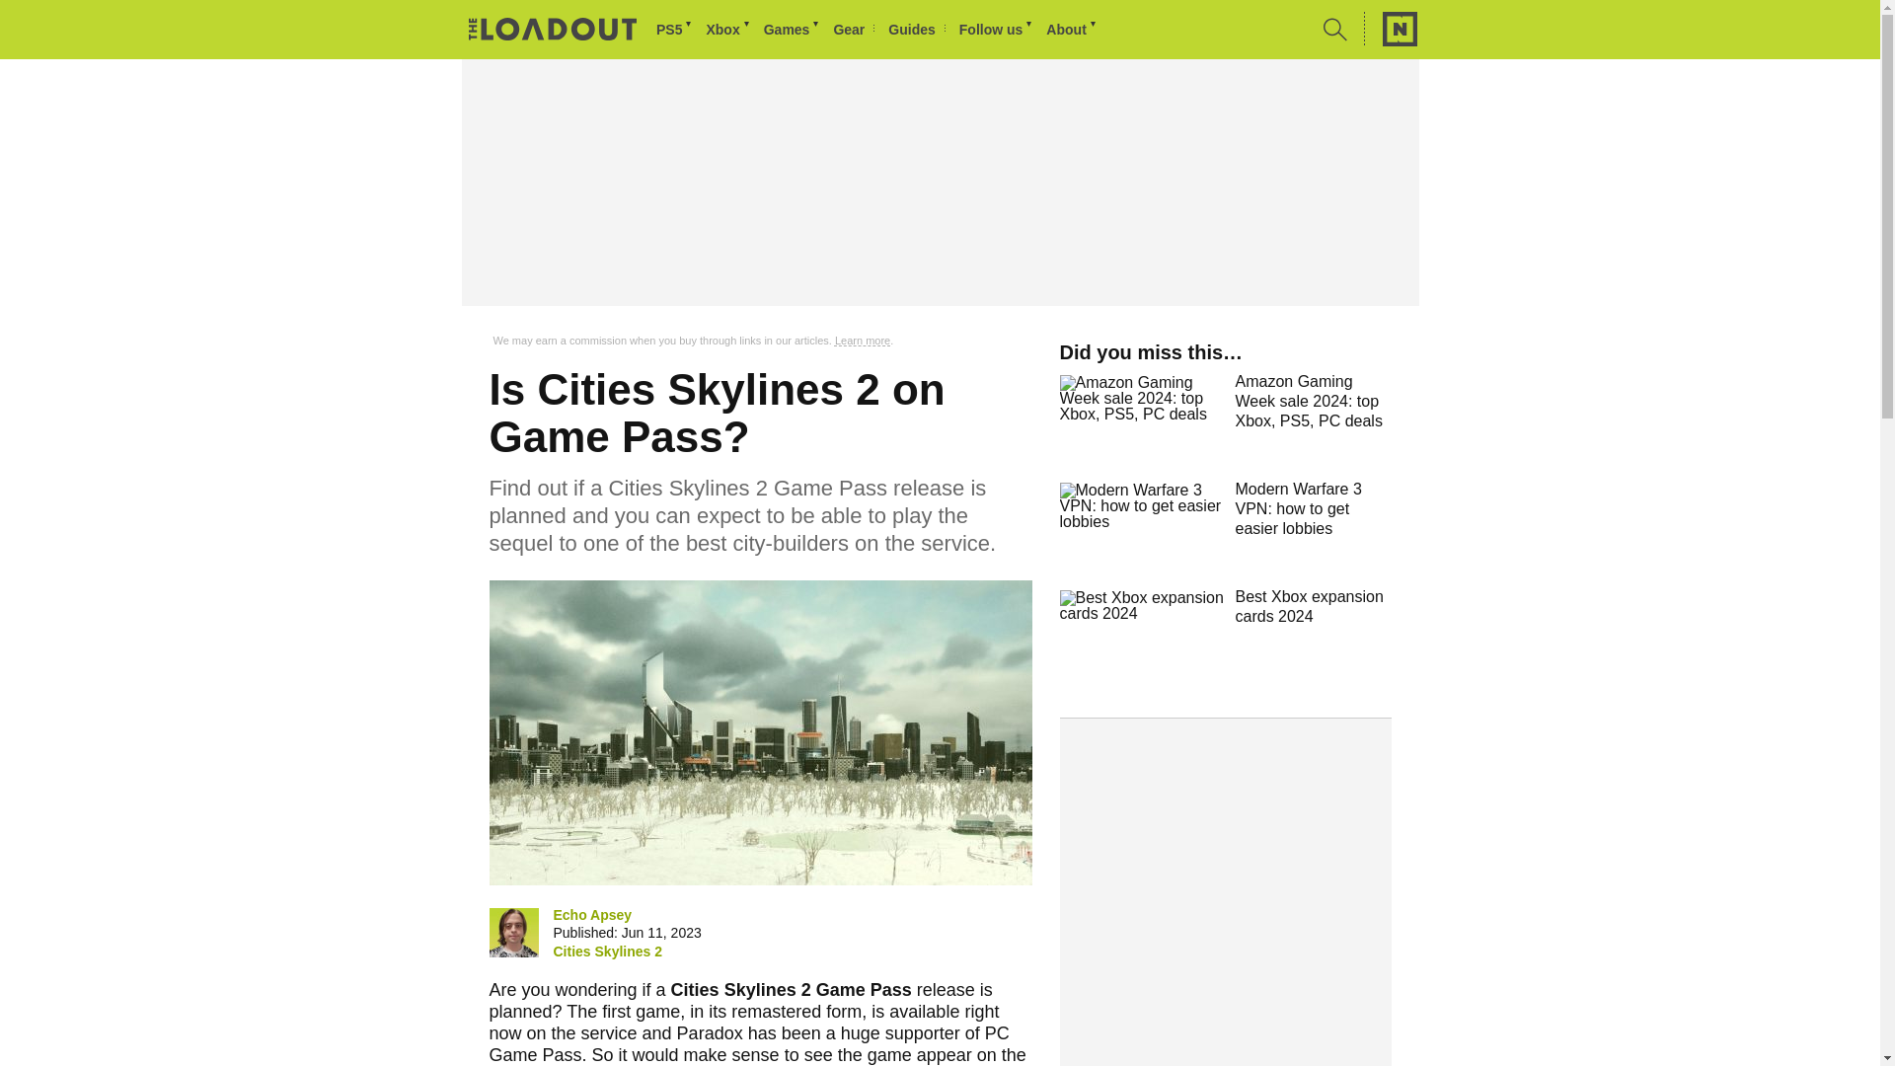 This screenshot has height=1066, width=1895. What do you see at coordinates (553, 32) in the screenshot?
I see `The Loadout` at bounding box center [553, 32].